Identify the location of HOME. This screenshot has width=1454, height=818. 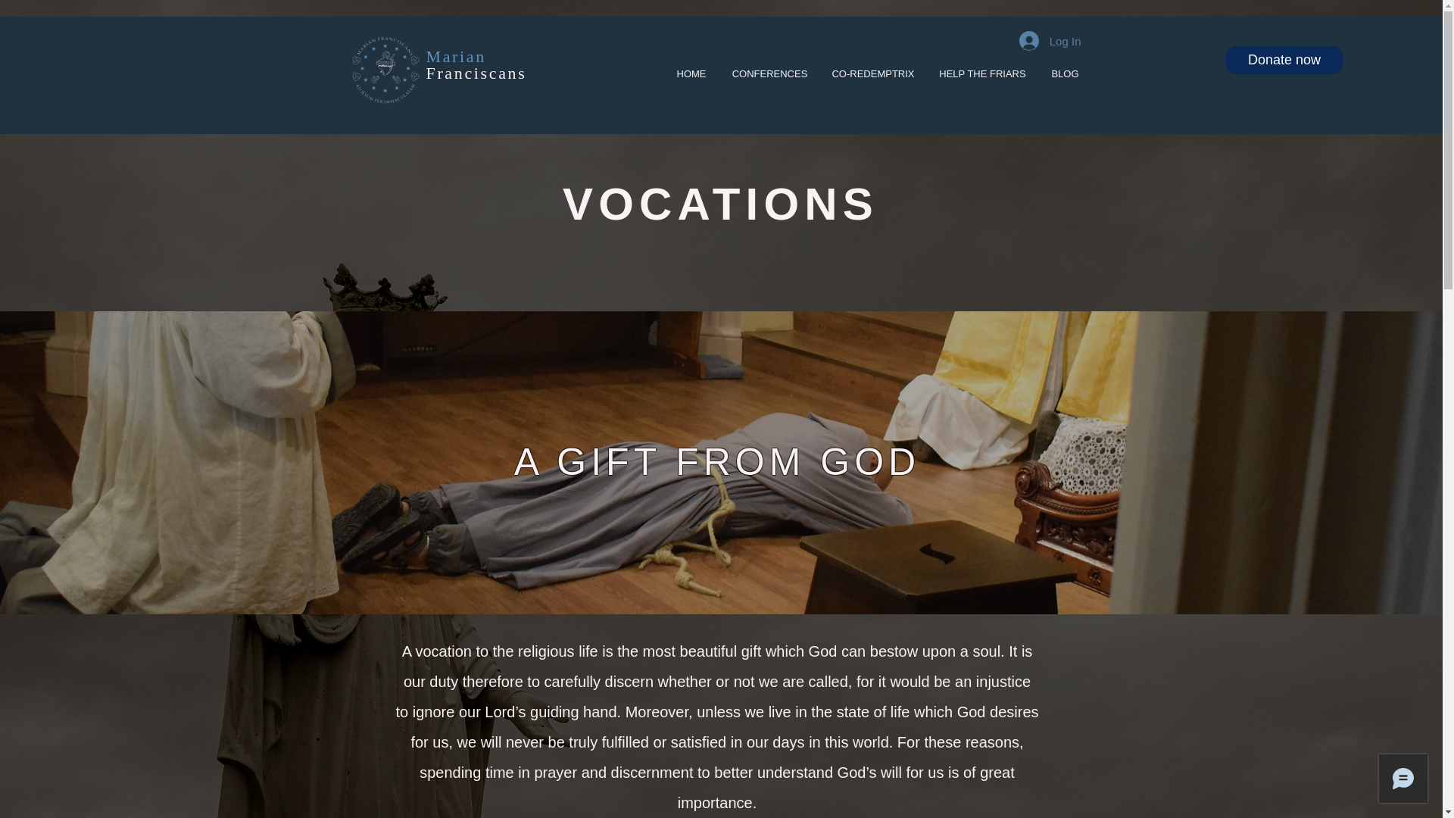
(691, 74).